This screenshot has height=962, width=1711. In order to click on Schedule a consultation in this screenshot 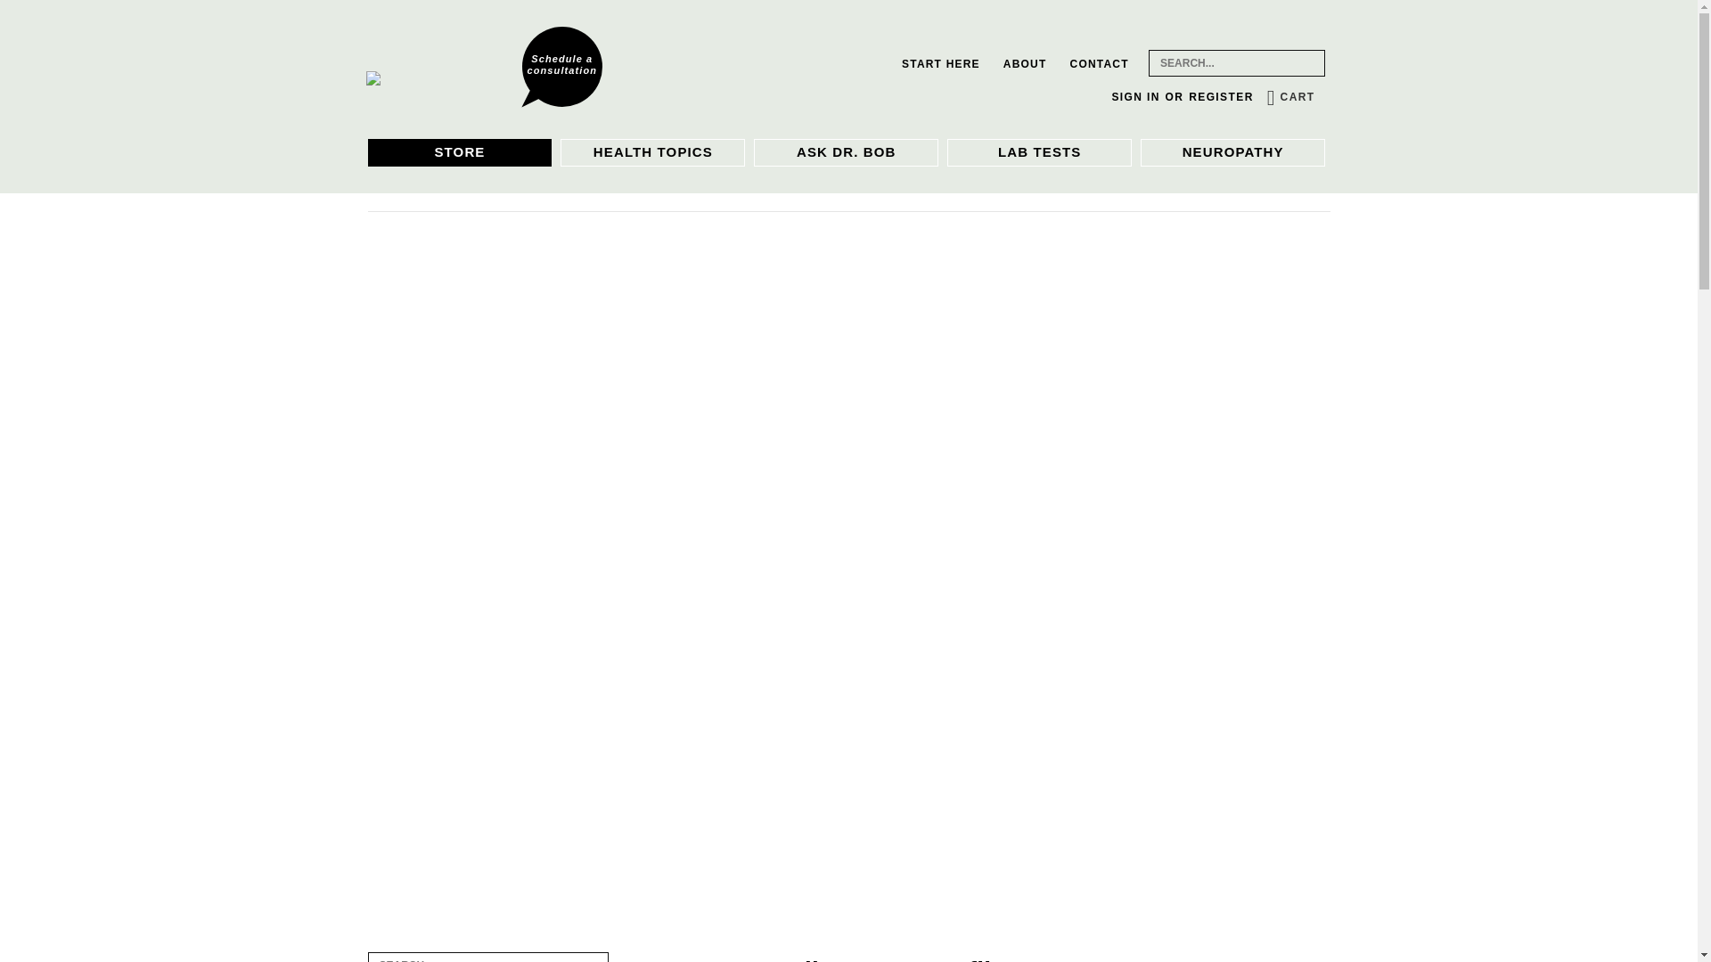, I will do `click(561, 66)`.